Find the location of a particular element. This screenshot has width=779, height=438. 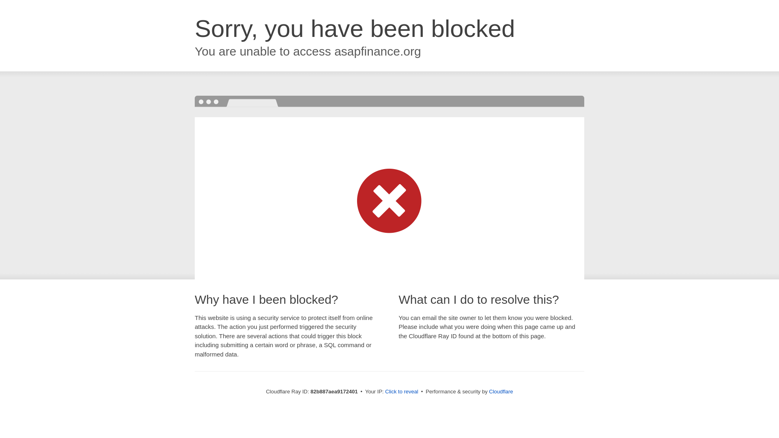

Cloudflare is located at coordinates (501, 392).